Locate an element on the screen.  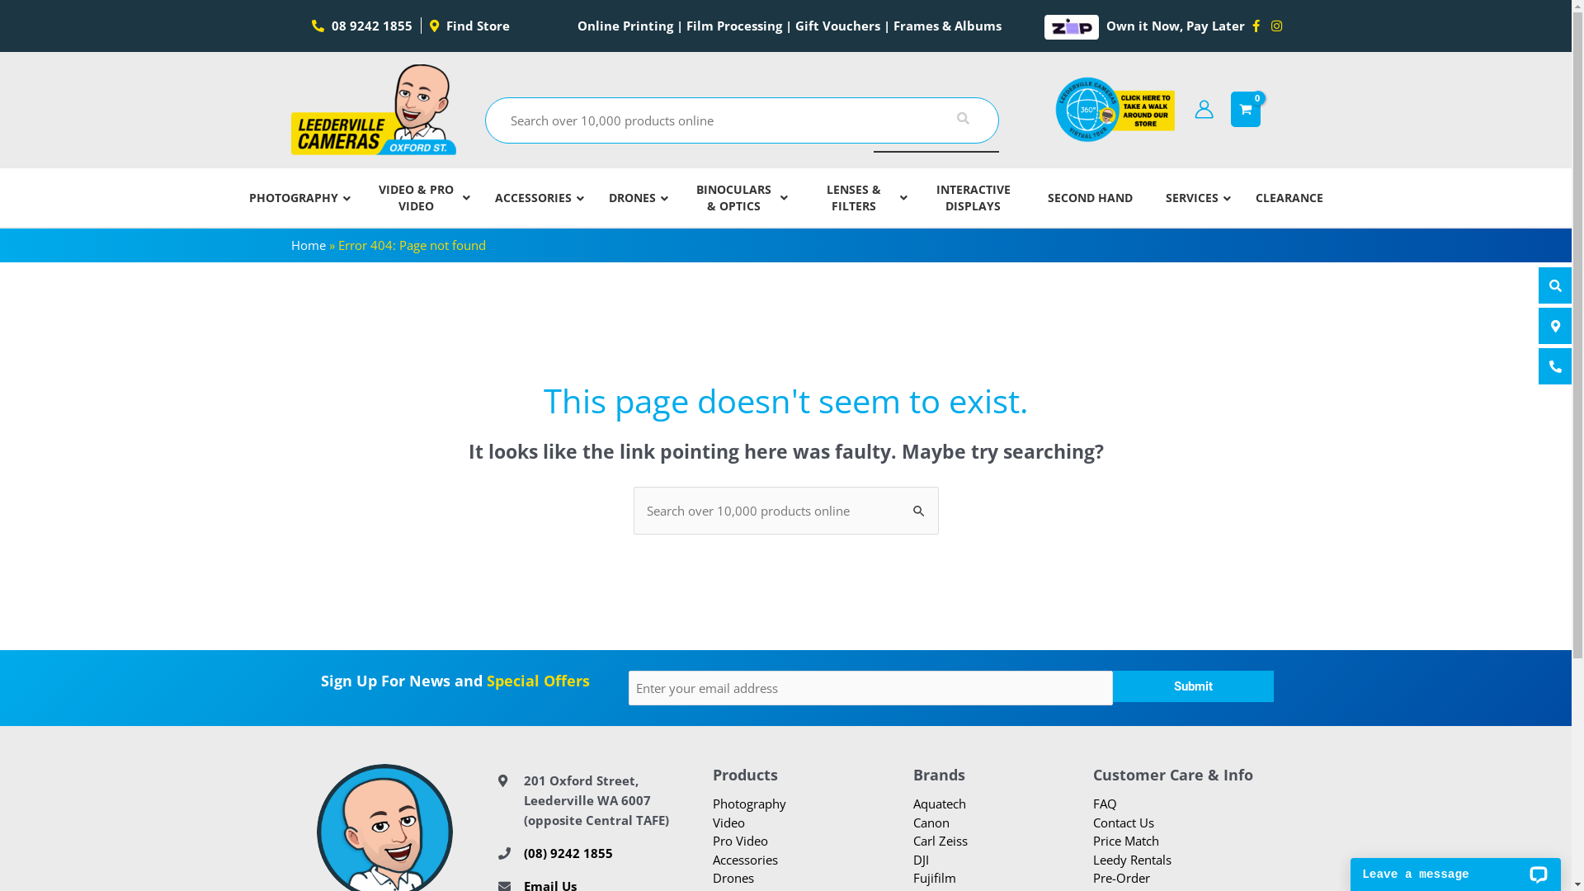
Aquatech is located at coordinates (939, 804).